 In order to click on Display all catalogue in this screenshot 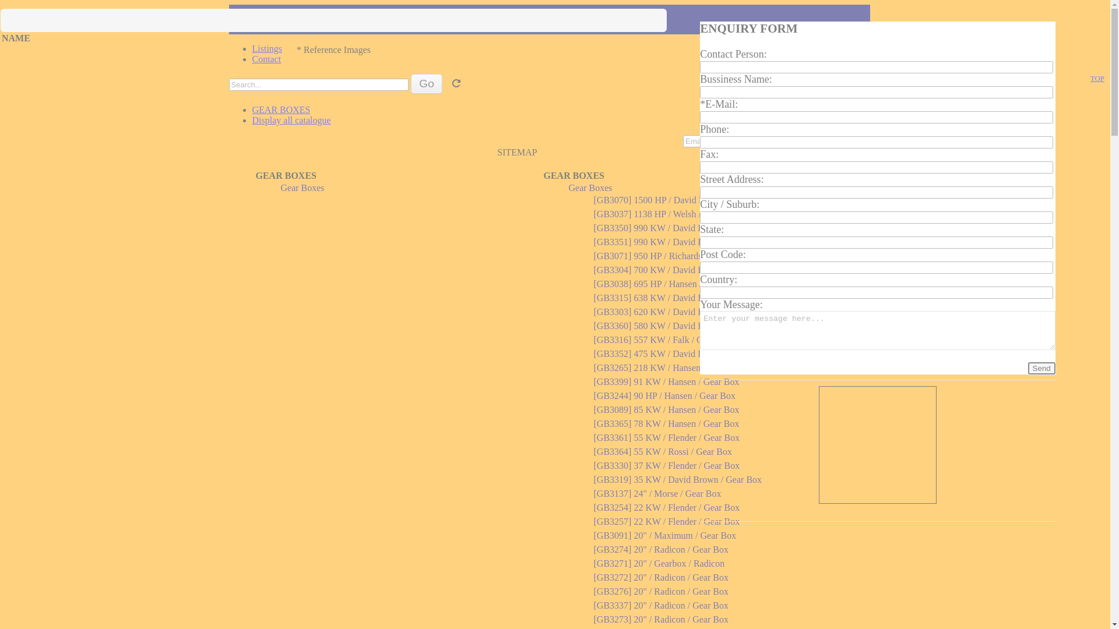, I will do `click(291, 120)`.